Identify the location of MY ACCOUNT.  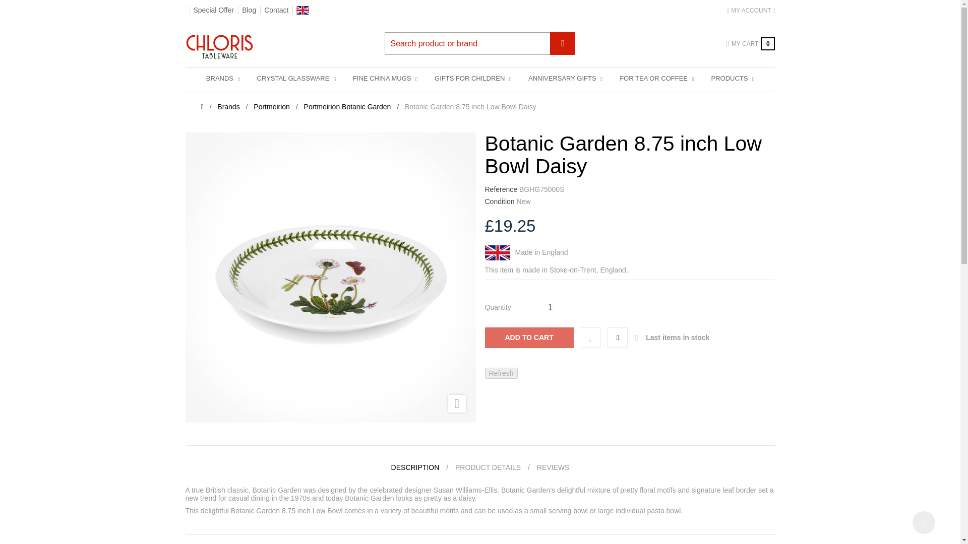
(751, 10).